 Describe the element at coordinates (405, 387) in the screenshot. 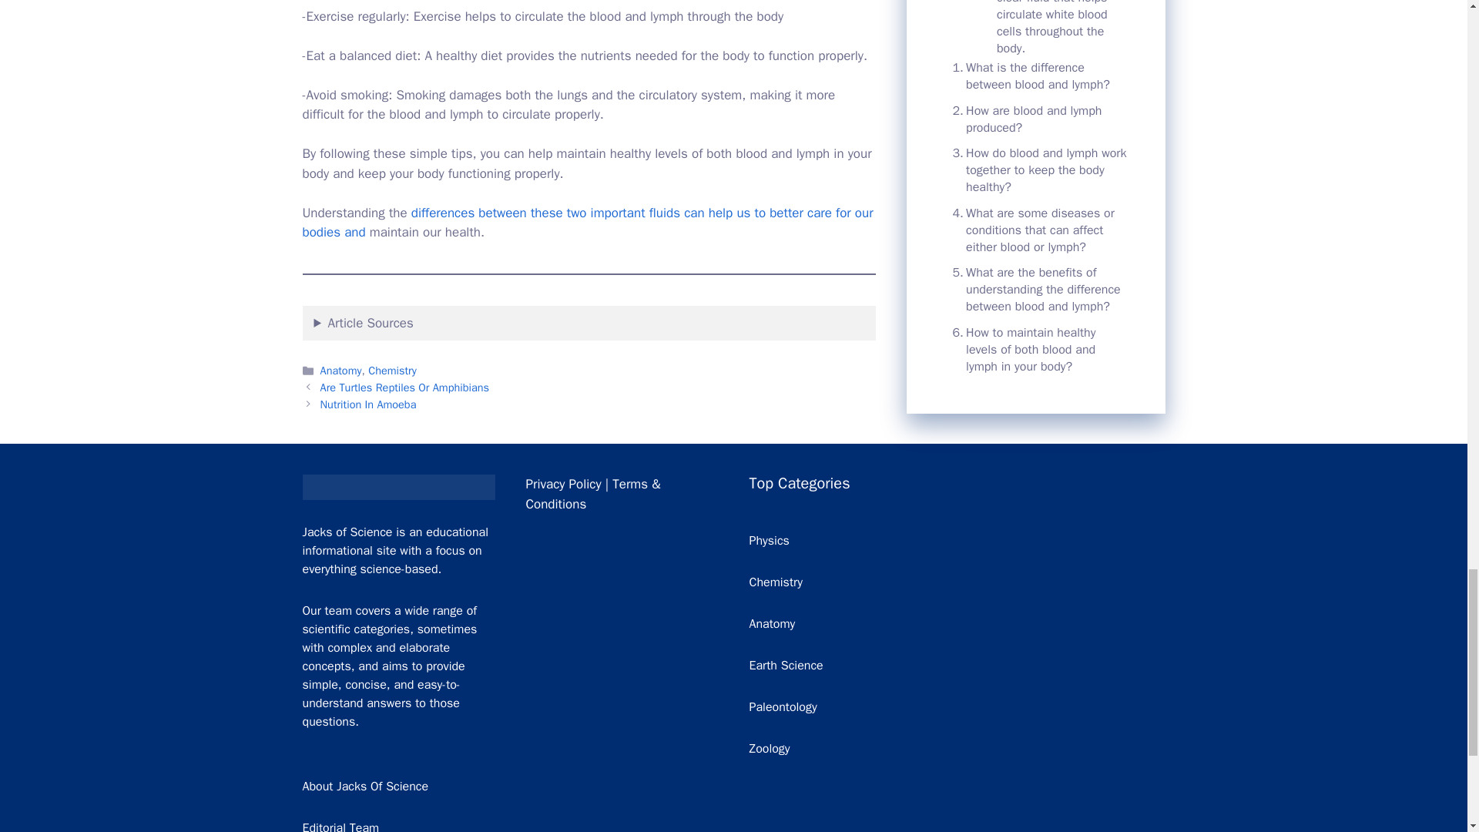

I see `Are Turtles Reptiles Or Amphibians` at that location.